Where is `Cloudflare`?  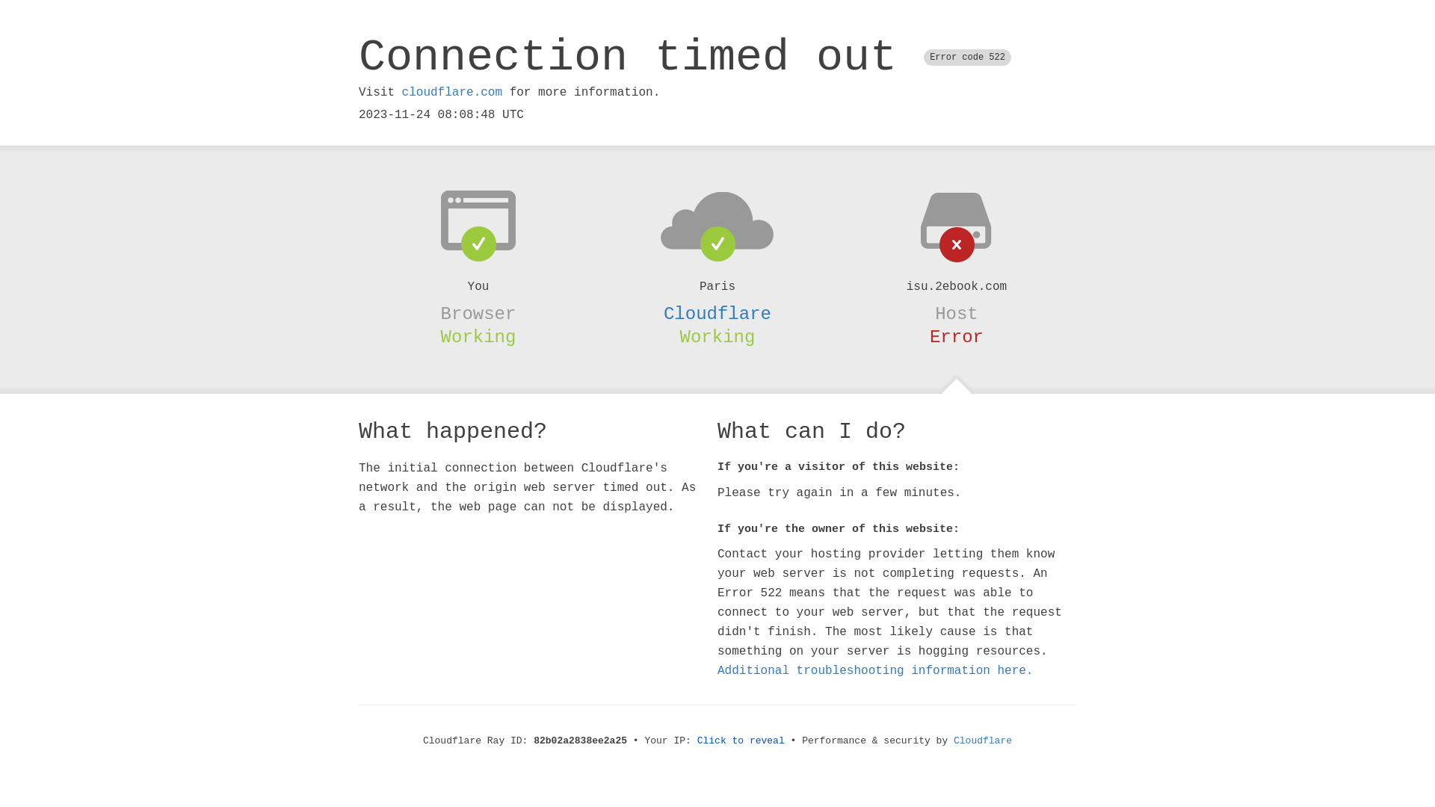
Cloudflare is located at coordinates (983, 741).